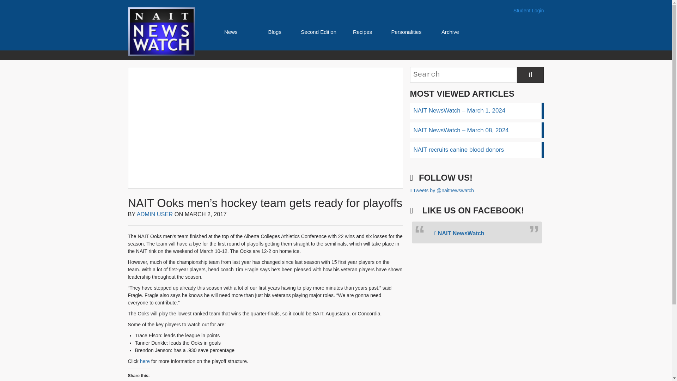  I want to click on Archive, so click(450, 32).